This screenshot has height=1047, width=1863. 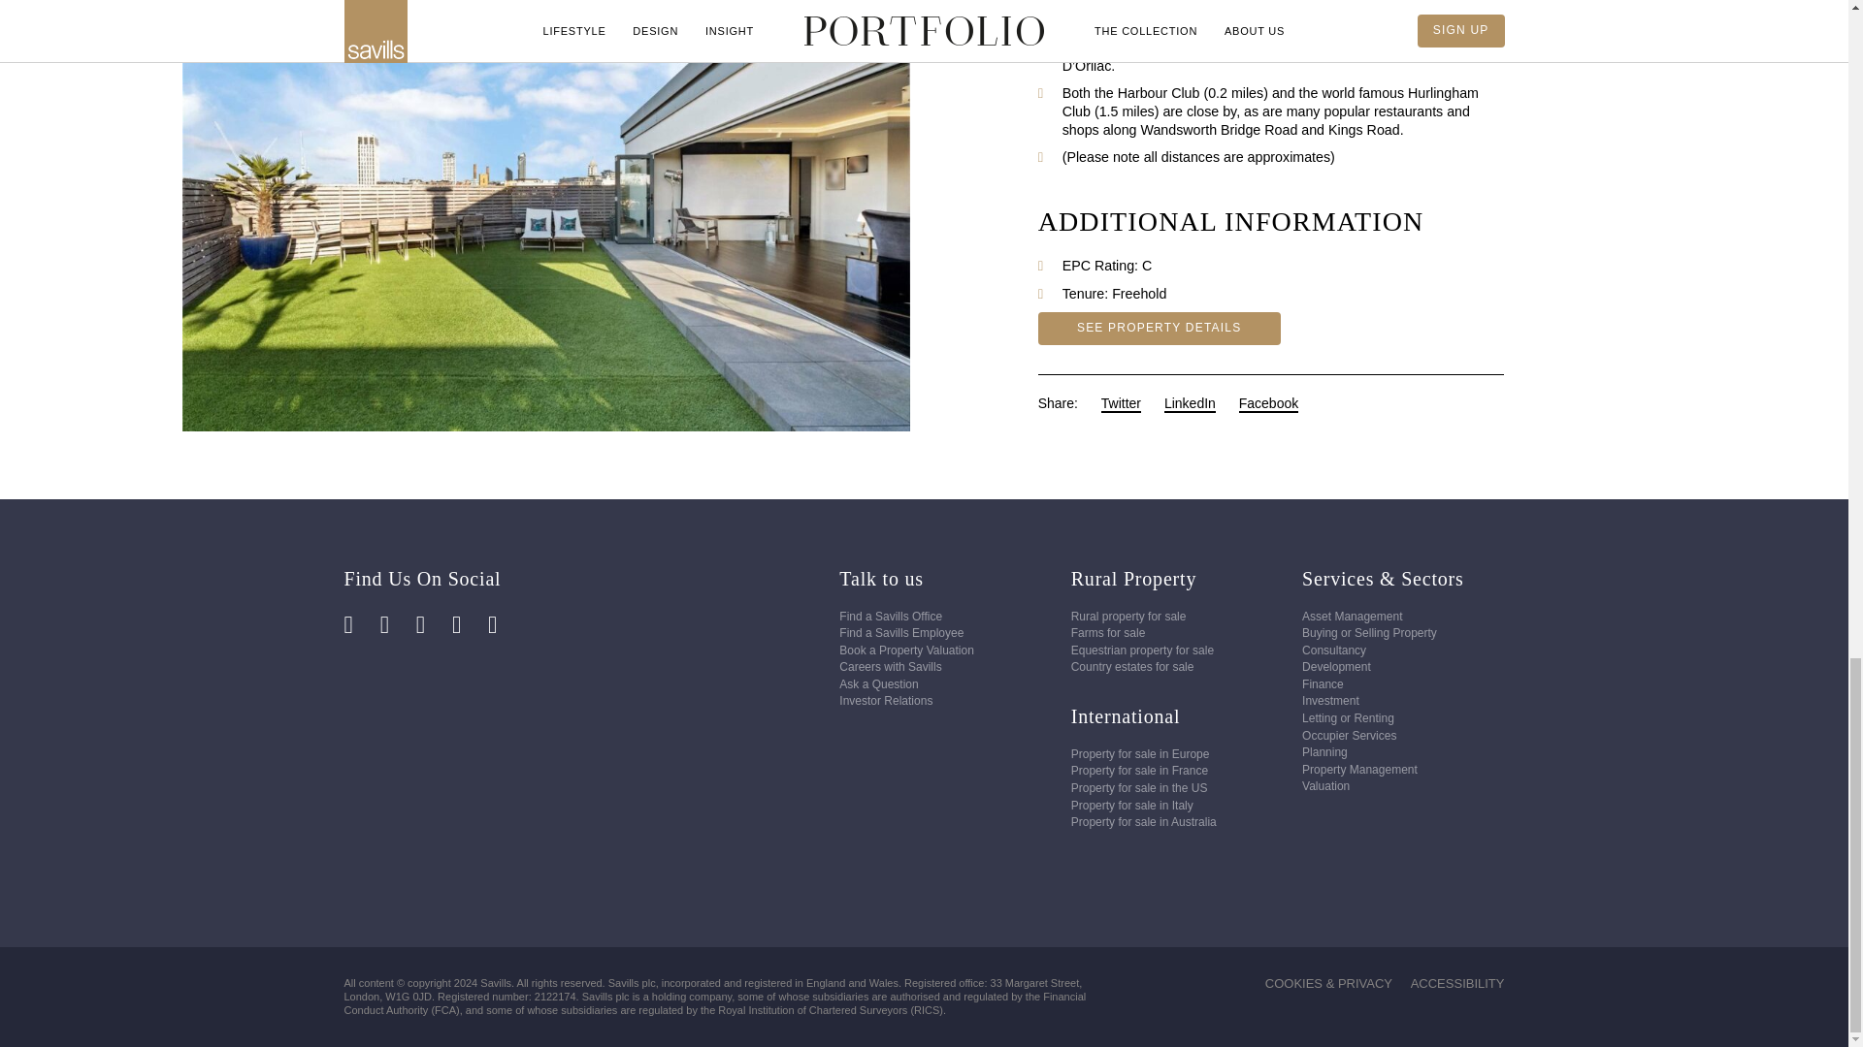 What do you see at coordinates (1190, 42) in the screenshot?
I see `LinkedIn` at bounding box center [1190, 42].